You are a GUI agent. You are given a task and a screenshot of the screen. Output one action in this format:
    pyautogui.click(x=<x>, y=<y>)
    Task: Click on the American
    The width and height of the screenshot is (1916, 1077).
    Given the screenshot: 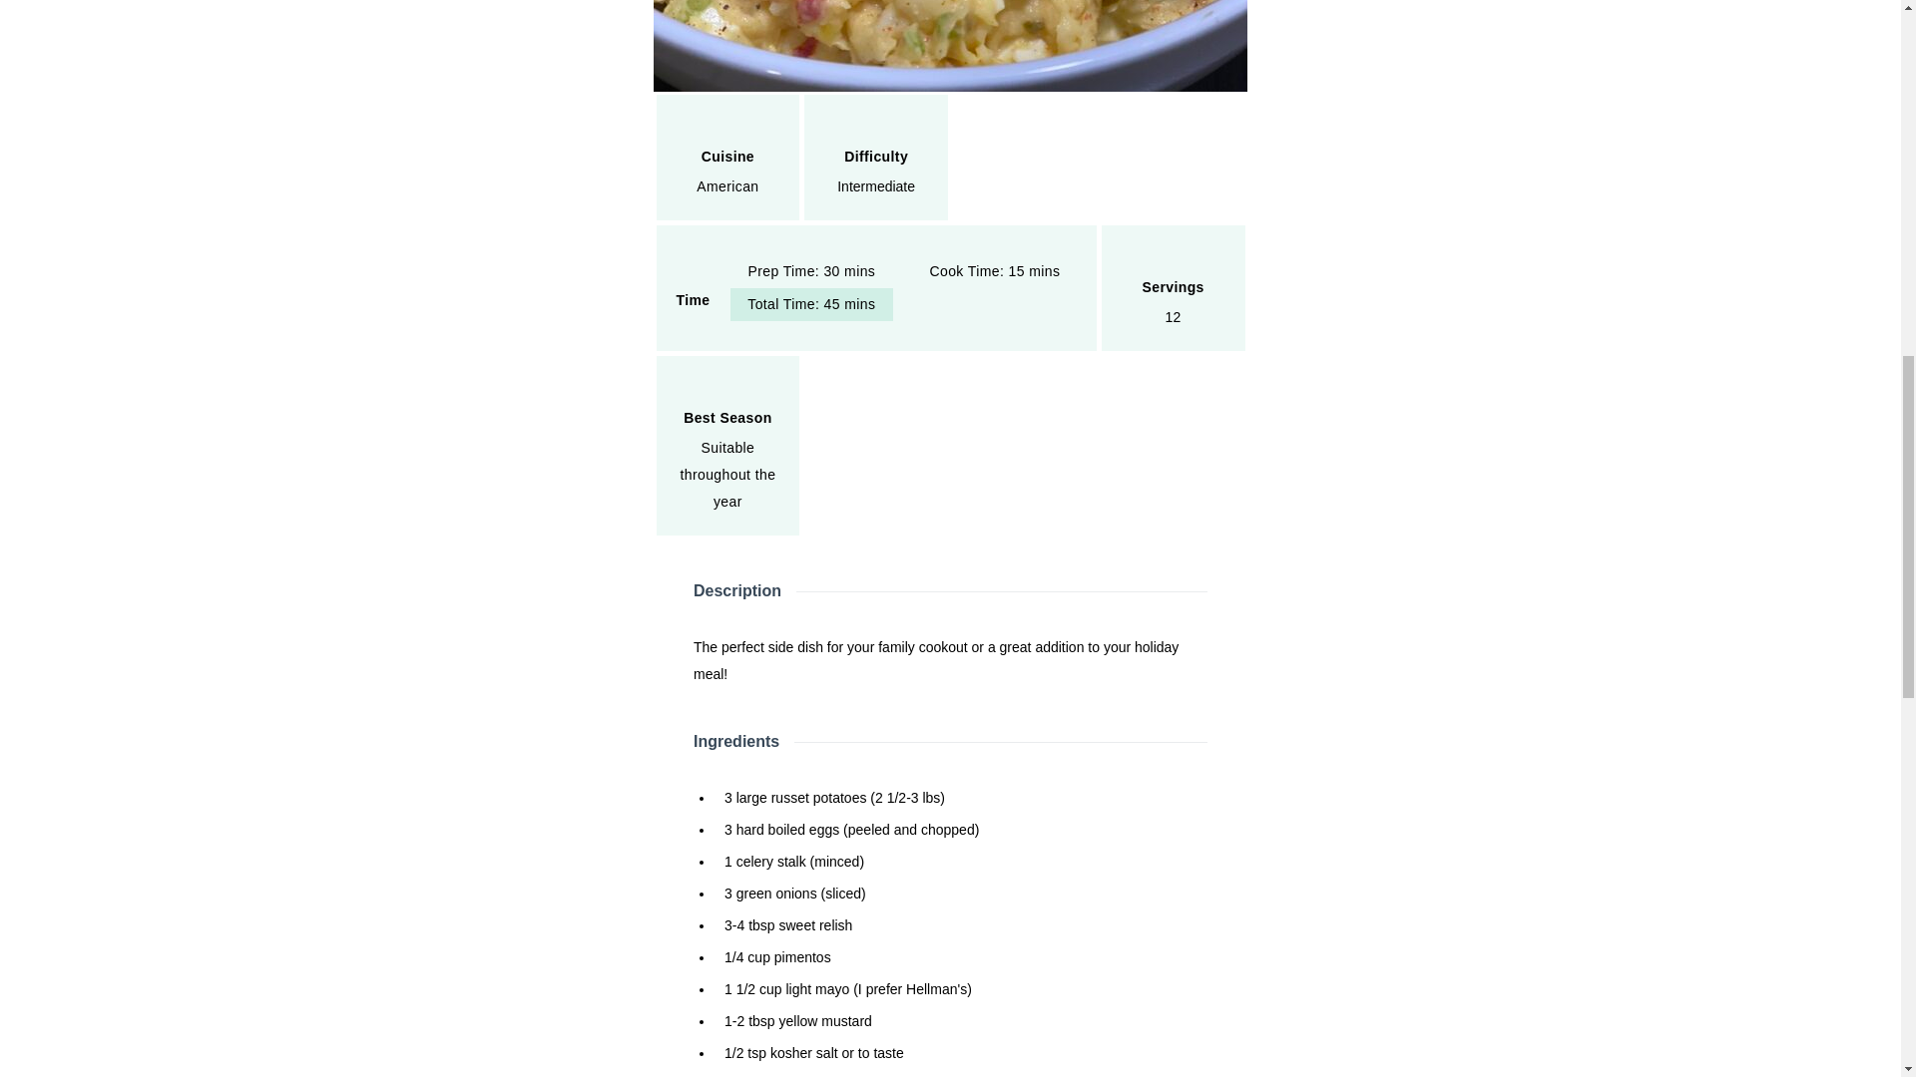 What is the action you would take?
    pyautogui.click(x=727, y=186)
    